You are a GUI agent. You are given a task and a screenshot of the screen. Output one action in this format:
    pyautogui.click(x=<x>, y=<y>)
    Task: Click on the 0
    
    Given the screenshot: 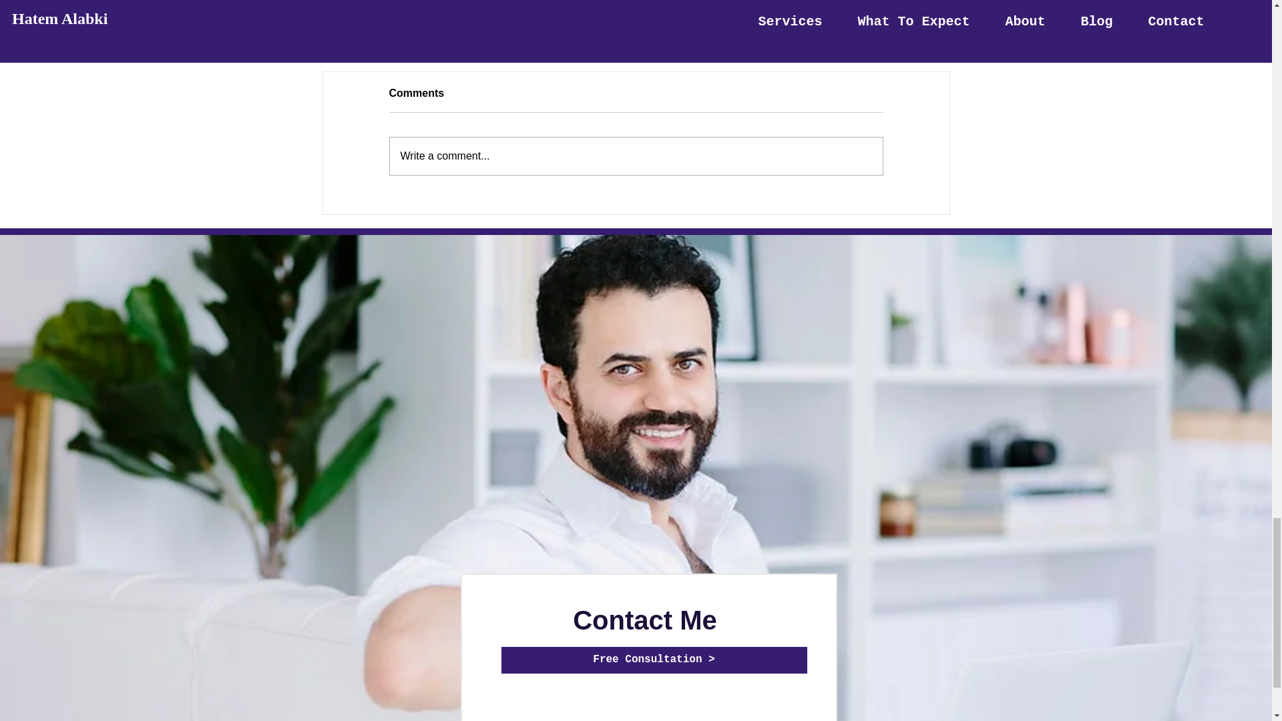 What is the action you would take?
    pyautogui.click(x=816, y=24)
    